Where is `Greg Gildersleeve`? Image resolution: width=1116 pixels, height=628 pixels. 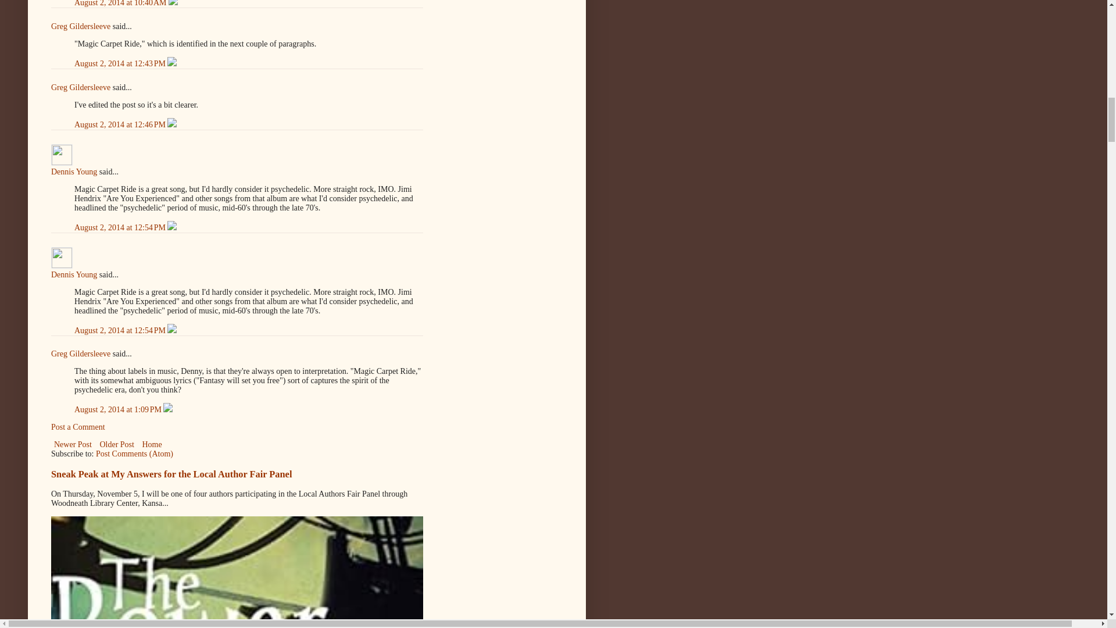 Greg Gildersleeve is located at coordinates (81, 26).